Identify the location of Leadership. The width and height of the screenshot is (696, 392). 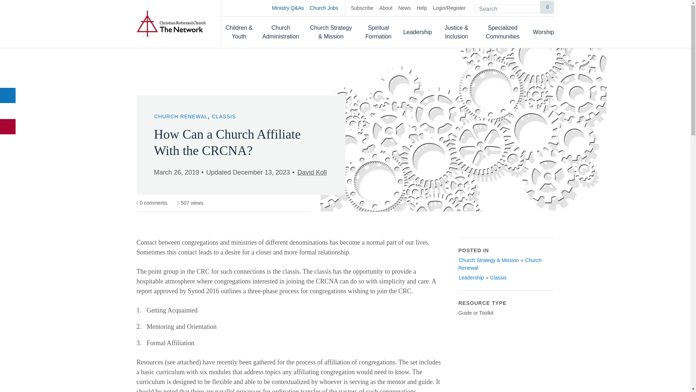
(417, 32).